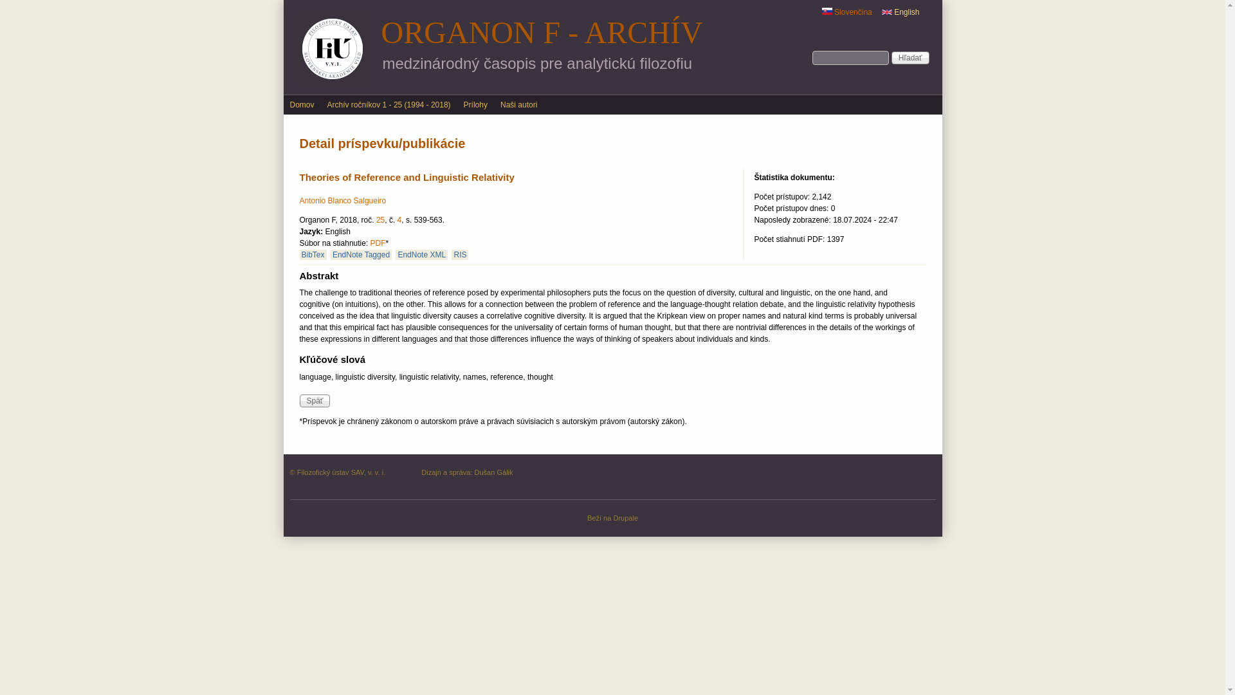 The height and width of the screenshot is (695, 1235). Describe the element at coordinates (886, 12) in the screenshot. I see `English` at that location.